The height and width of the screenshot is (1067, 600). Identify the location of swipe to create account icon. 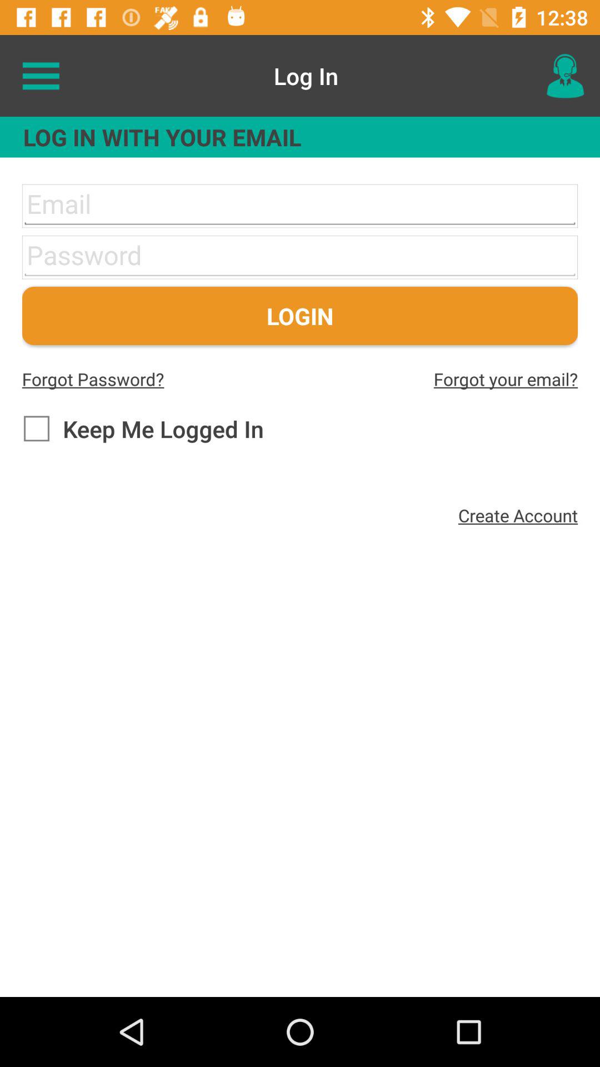
(518, 515).